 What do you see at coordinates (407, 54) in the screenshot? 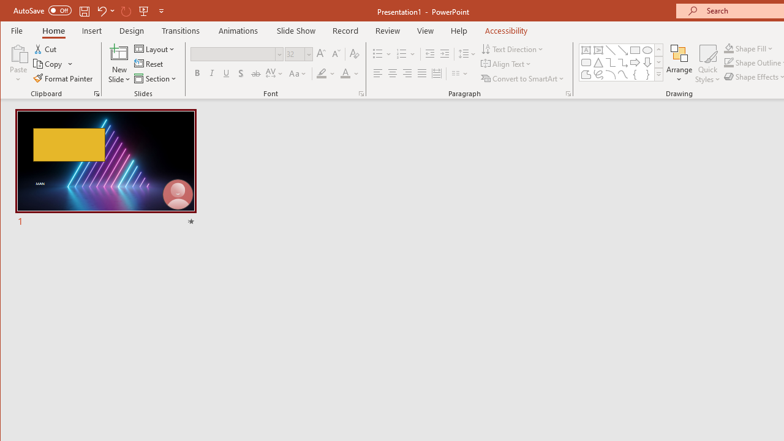
I see `Numbering` at bounding box center [407, 54].